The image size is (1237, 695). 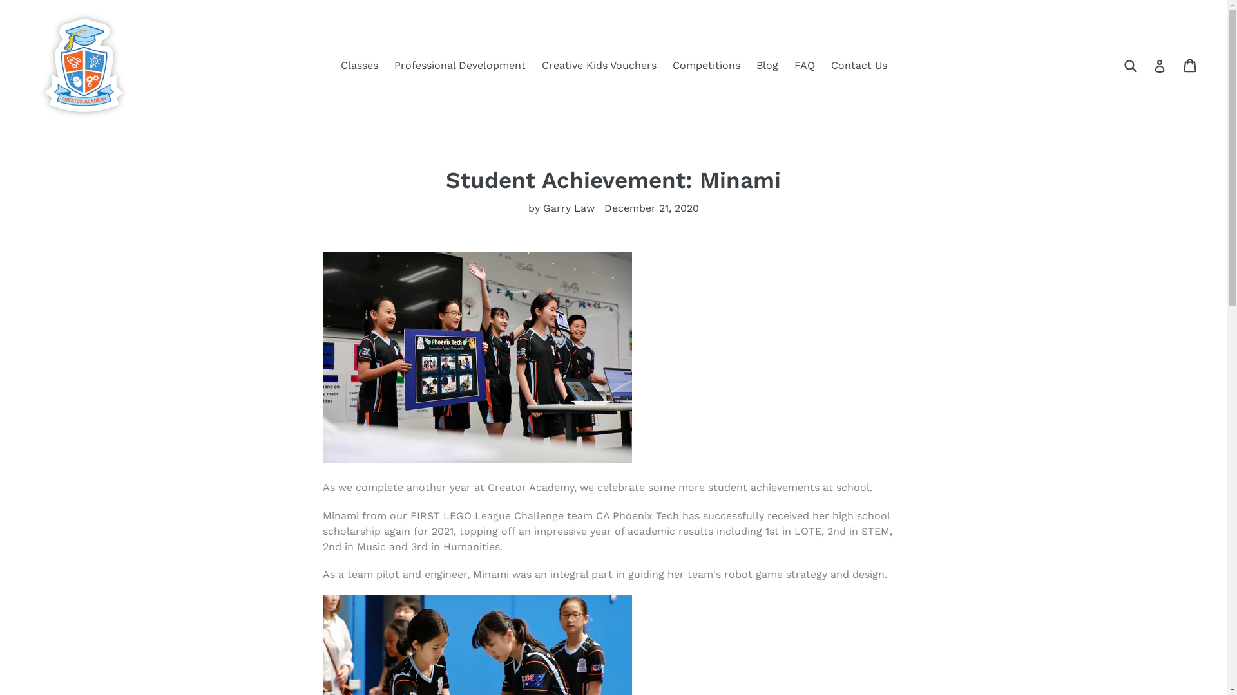 What do you see at coordinates (1130, 66) in the screenshot?
I see `Submit` at bounding box center [1130, 66].